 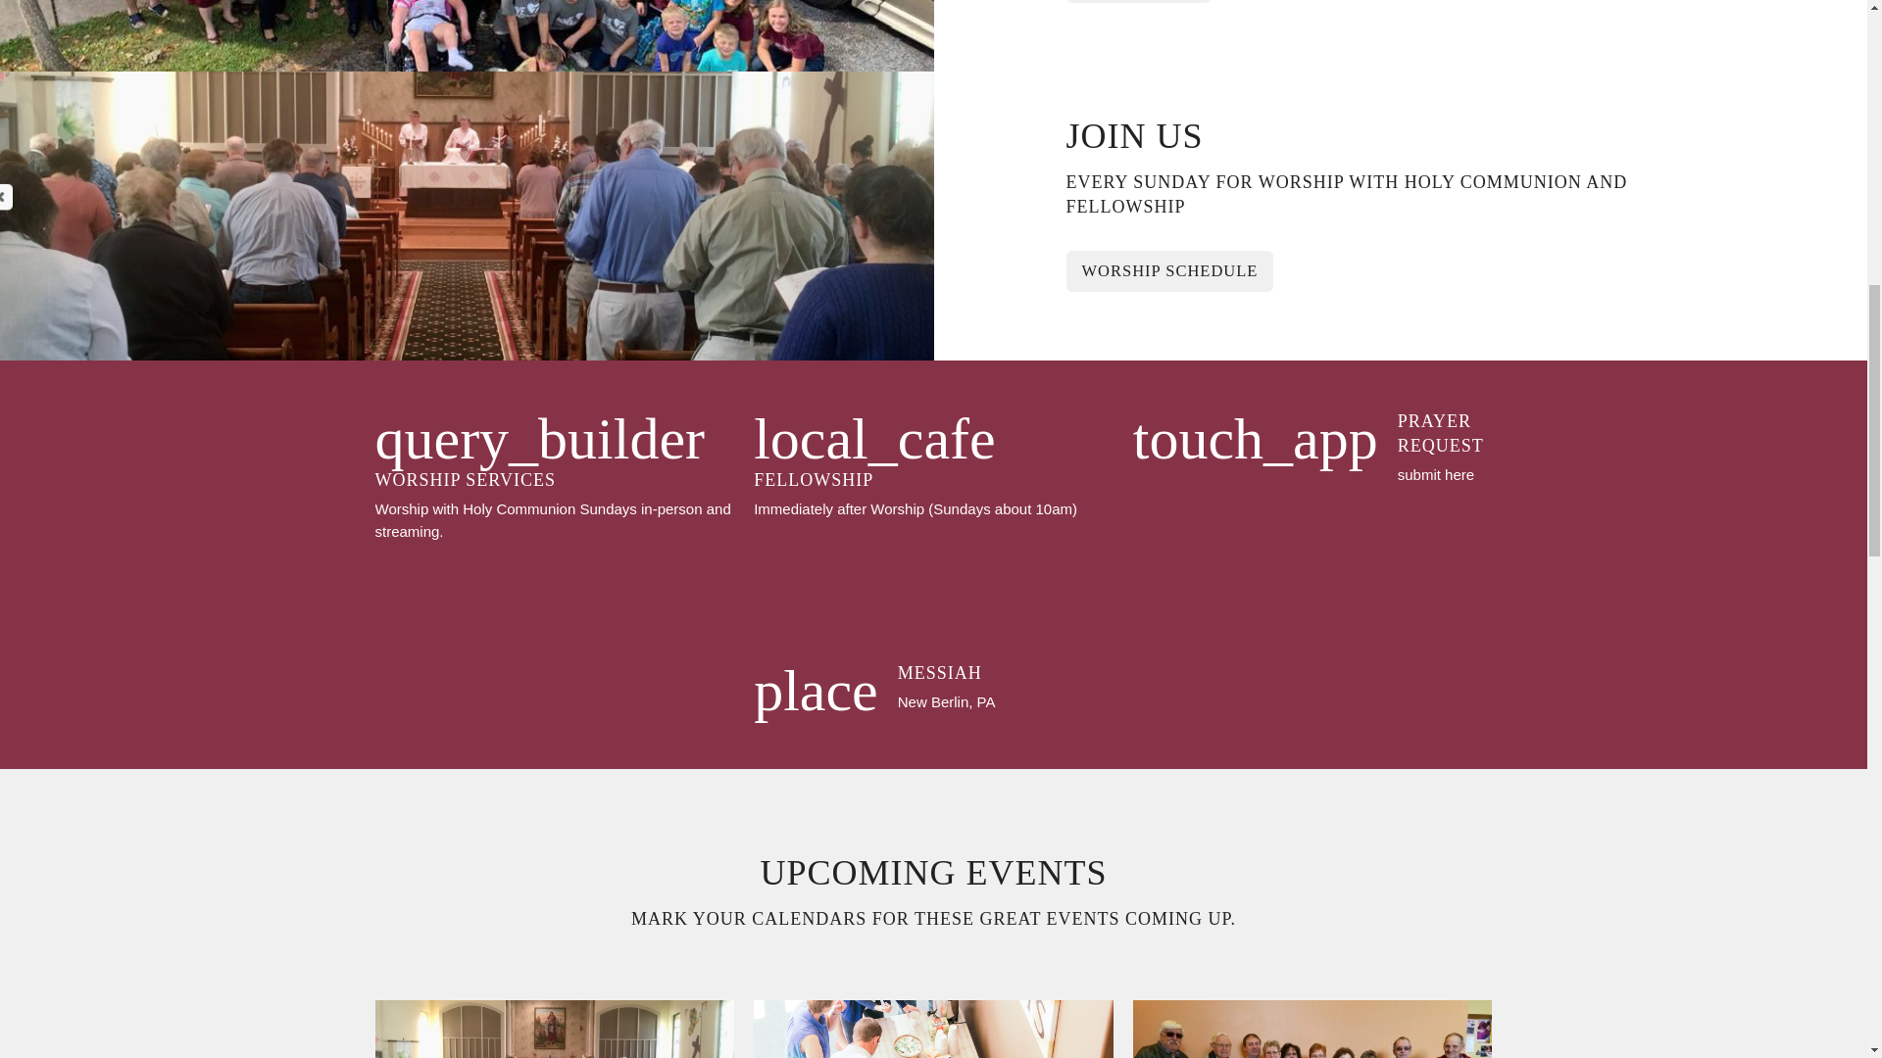 I want to click on LEARN MORE, so click(x=933, y=691).